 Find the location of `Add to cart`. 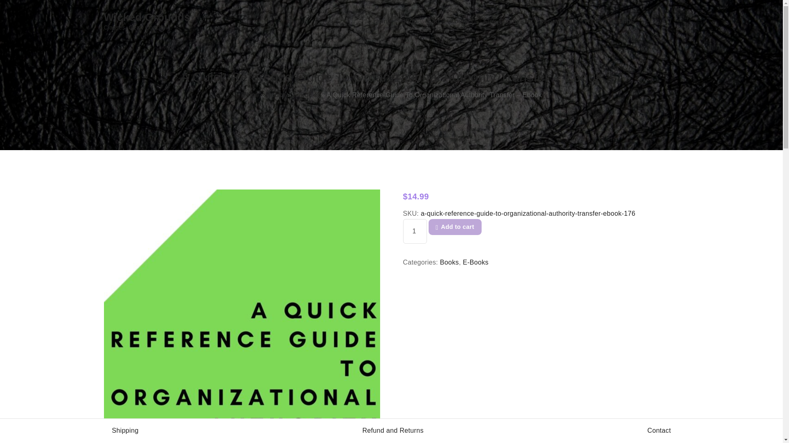

Add to cart is located at coordinates (433, 21).